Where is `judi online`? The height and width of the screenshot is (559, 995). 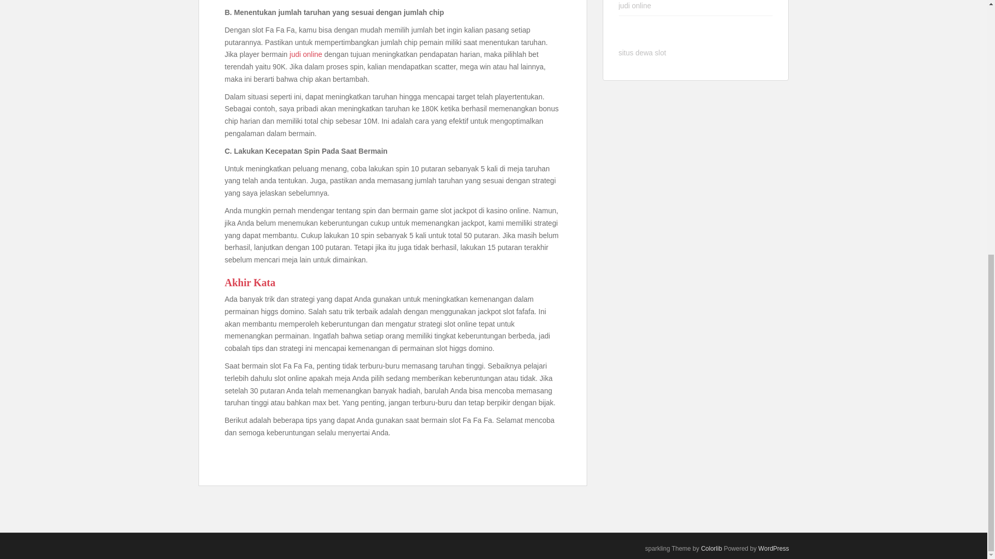 judi online is located at coordinates (306, 54).